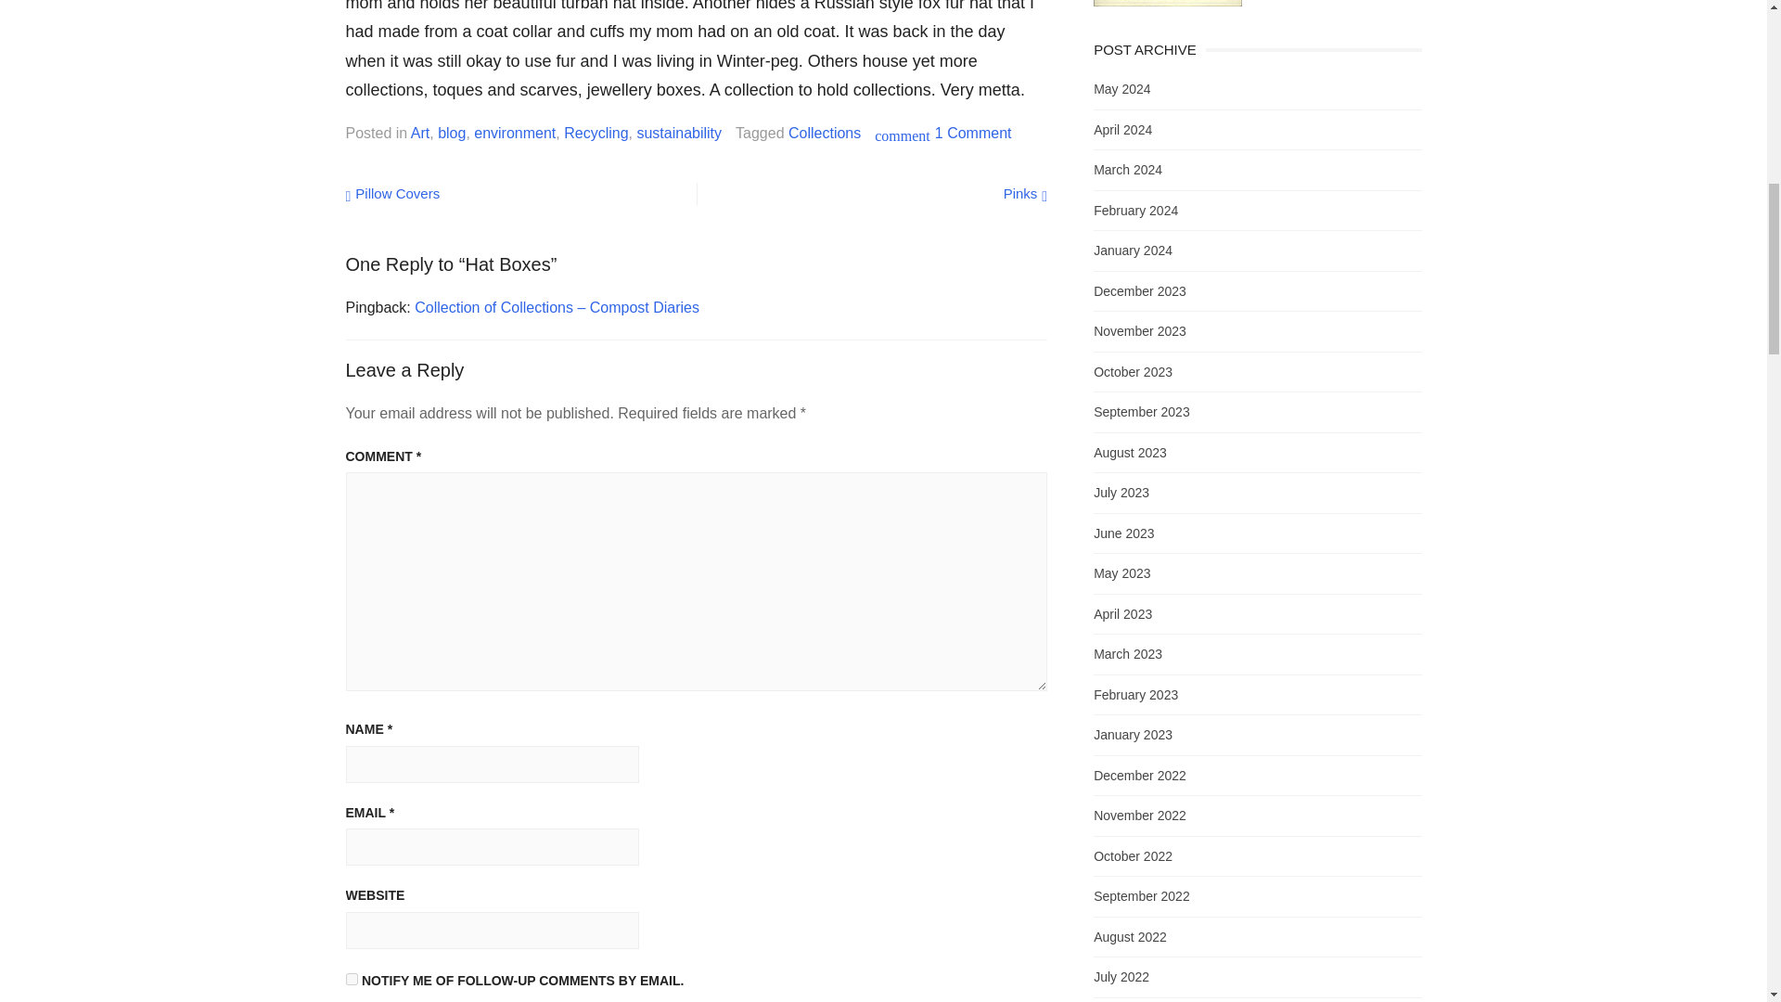 The height and width of the screenshot is (1002, 1781). Describe the element at coordinates (1135, 210) in the screenshot. I see `Collections` at that location.